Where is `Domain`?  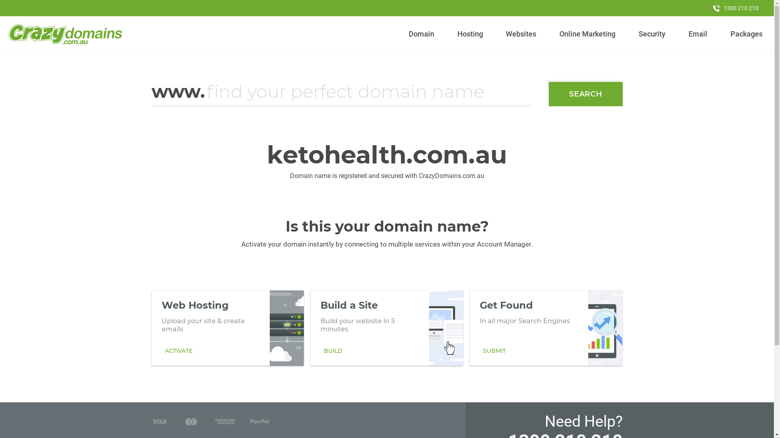 Domain is located at coordinates (422, 34).